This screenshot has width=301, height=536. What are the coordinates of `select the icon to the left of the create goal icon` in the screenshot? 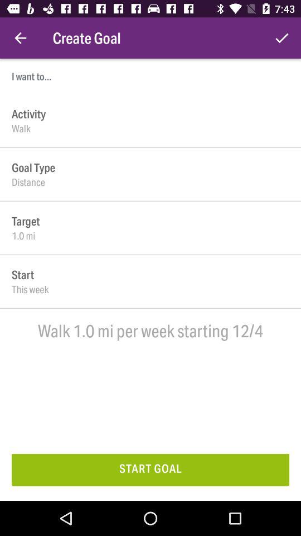 It's located at (20, 38).